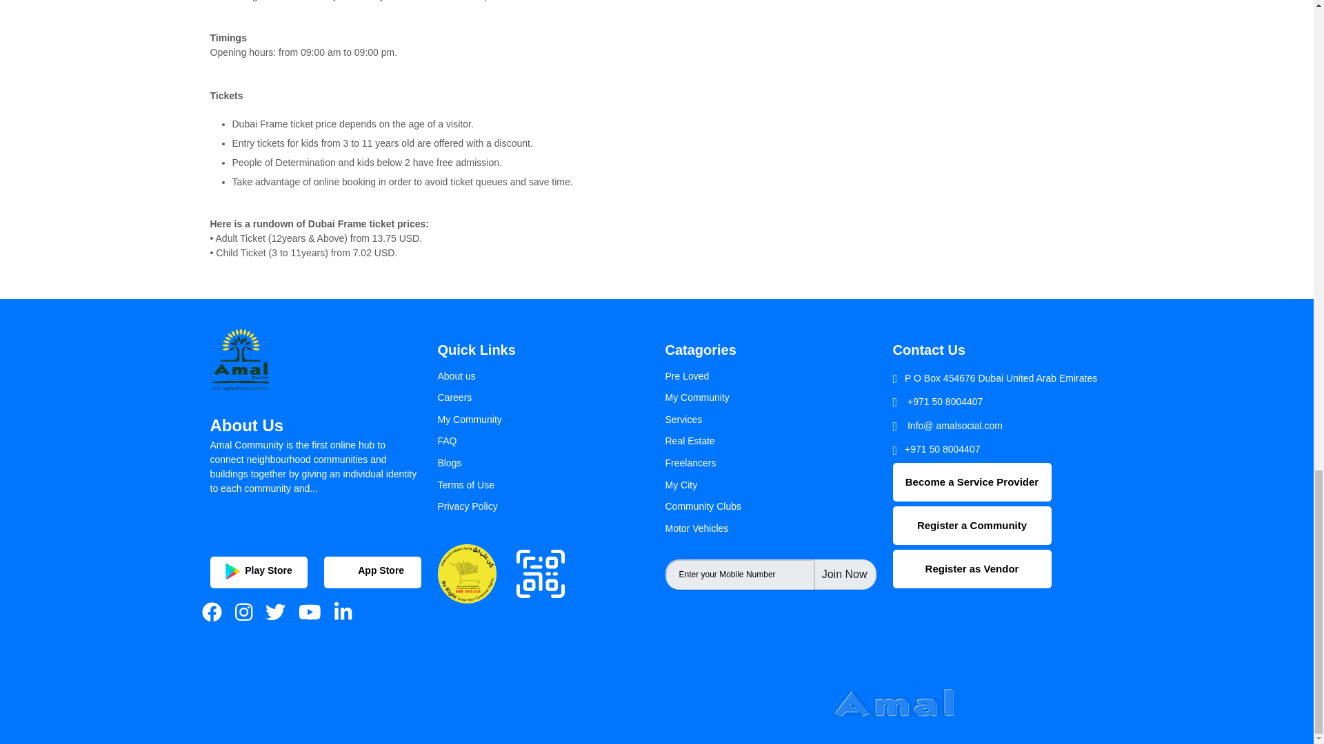 This screenshot has width=1324, height=744. Describe the element at coordinates (448, 463) in the screenshot. I see `Blogs` at that location.